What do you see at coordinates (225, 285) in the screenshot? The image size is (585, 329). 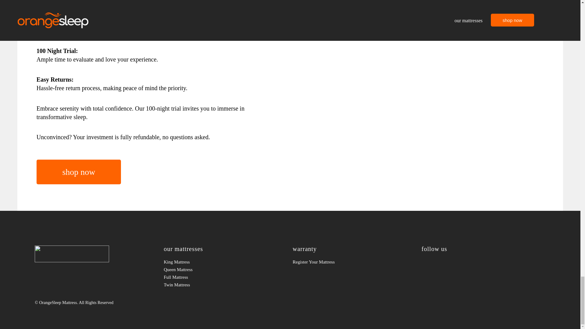 I see `Twin Mattress` at bounding box center [225, 285].